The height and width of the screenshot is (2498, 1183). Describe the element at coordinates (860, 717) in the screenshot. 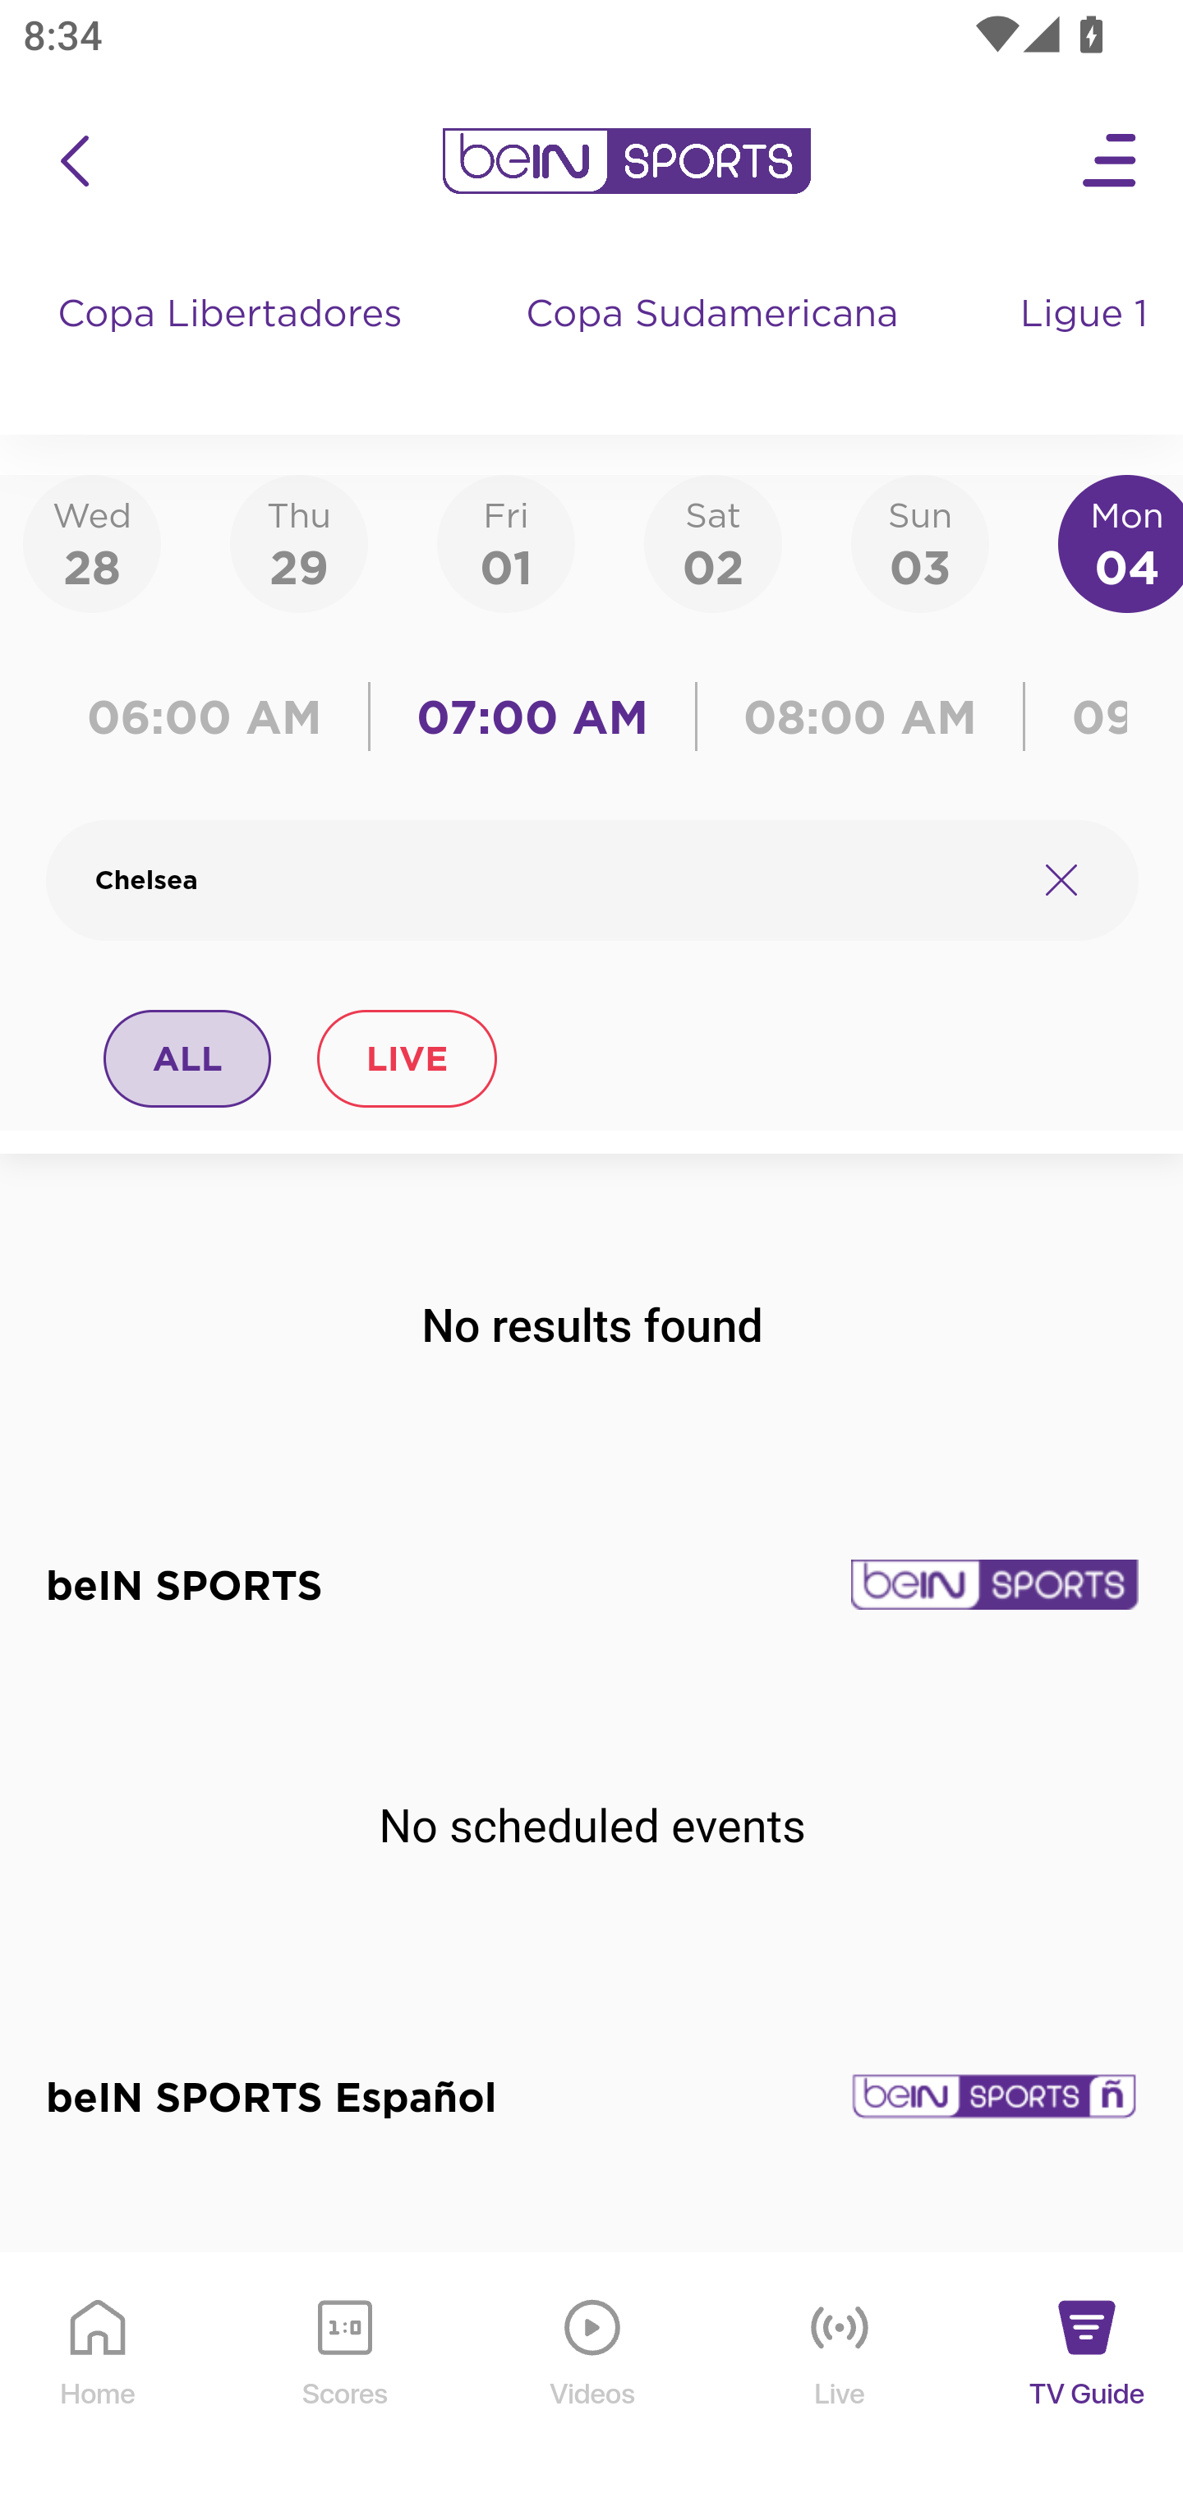

I see `08:00 AM` at that location.